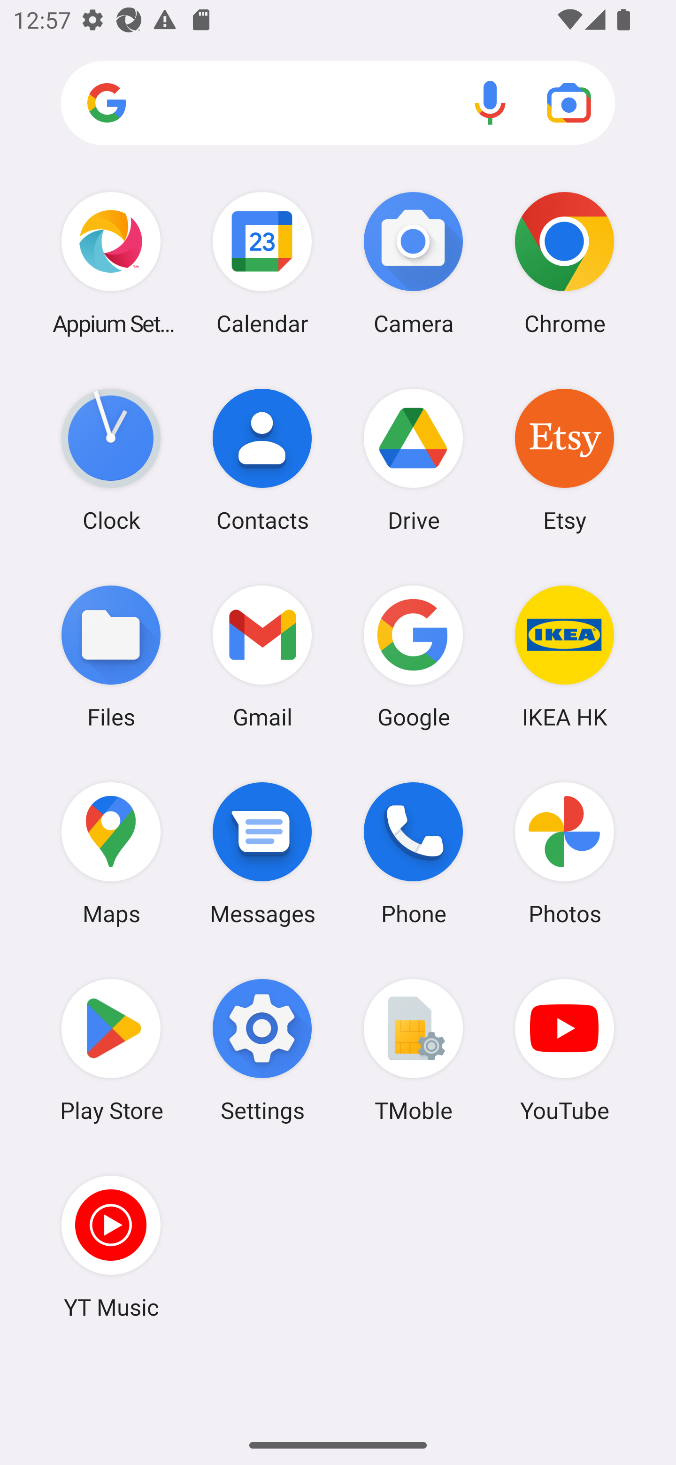 This screenshot has width=676, height=1465. Describe the element at coordinates (564, 656) in the screenshot. I see `IKEA HK` at that location.